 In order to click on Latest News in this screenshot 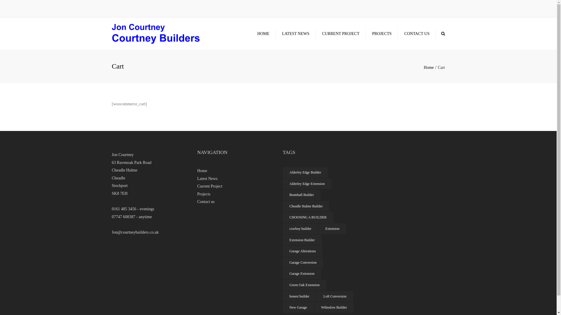, I will do `click(236, 179)`.